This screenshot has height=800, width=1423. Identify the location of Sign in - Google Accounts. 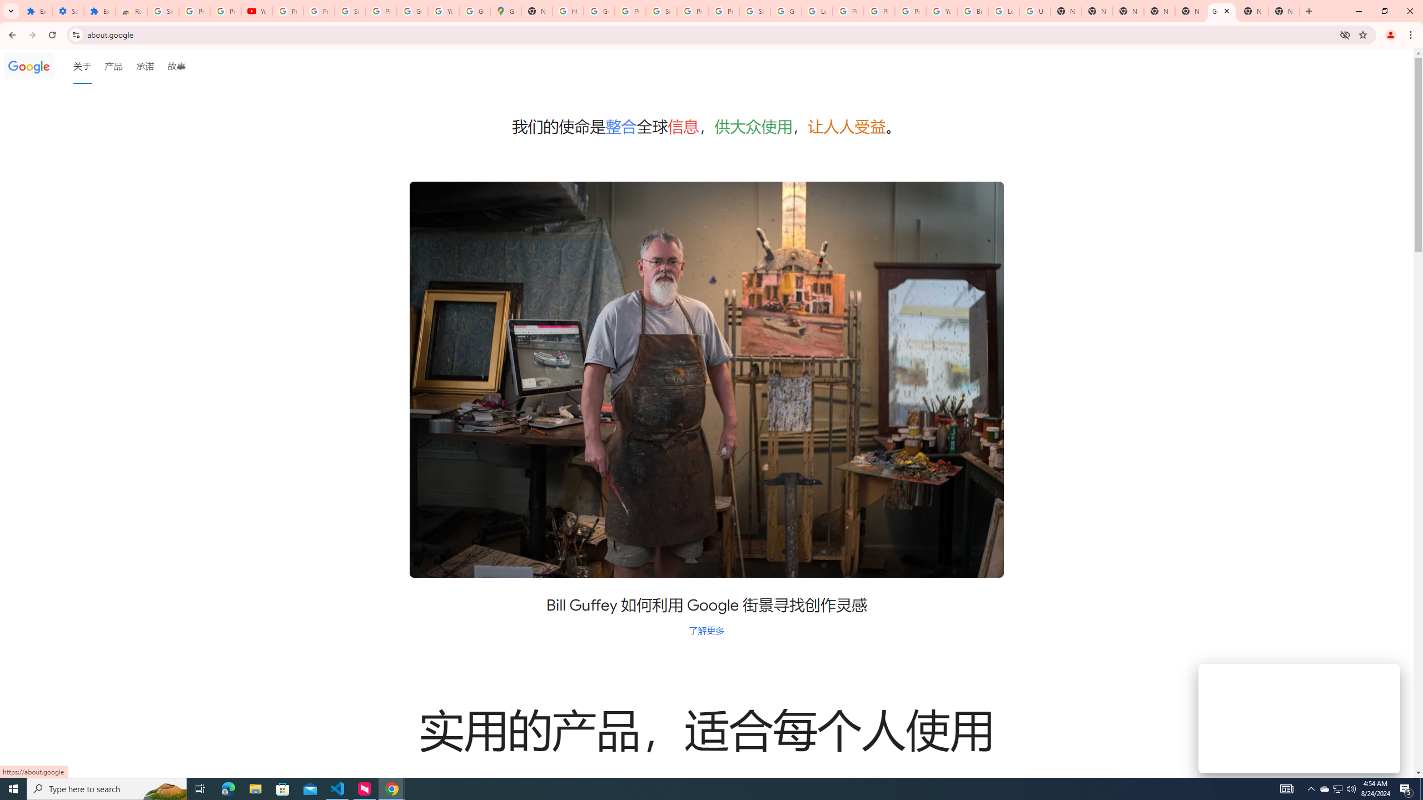
(163, 11).